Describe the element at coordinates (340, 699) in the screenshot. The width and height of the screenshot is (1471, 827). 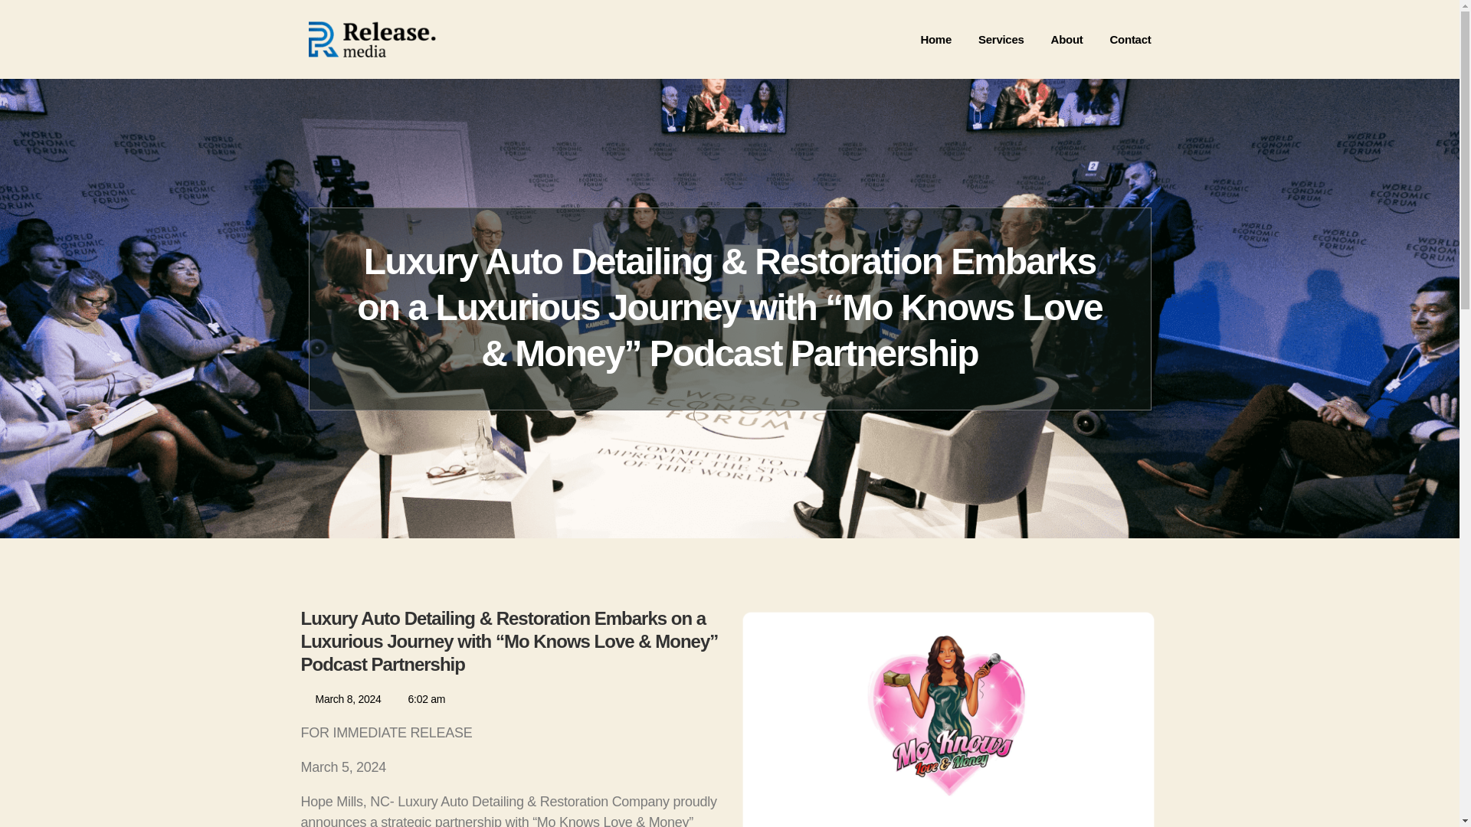
I see `March 8, 2024` at that location.